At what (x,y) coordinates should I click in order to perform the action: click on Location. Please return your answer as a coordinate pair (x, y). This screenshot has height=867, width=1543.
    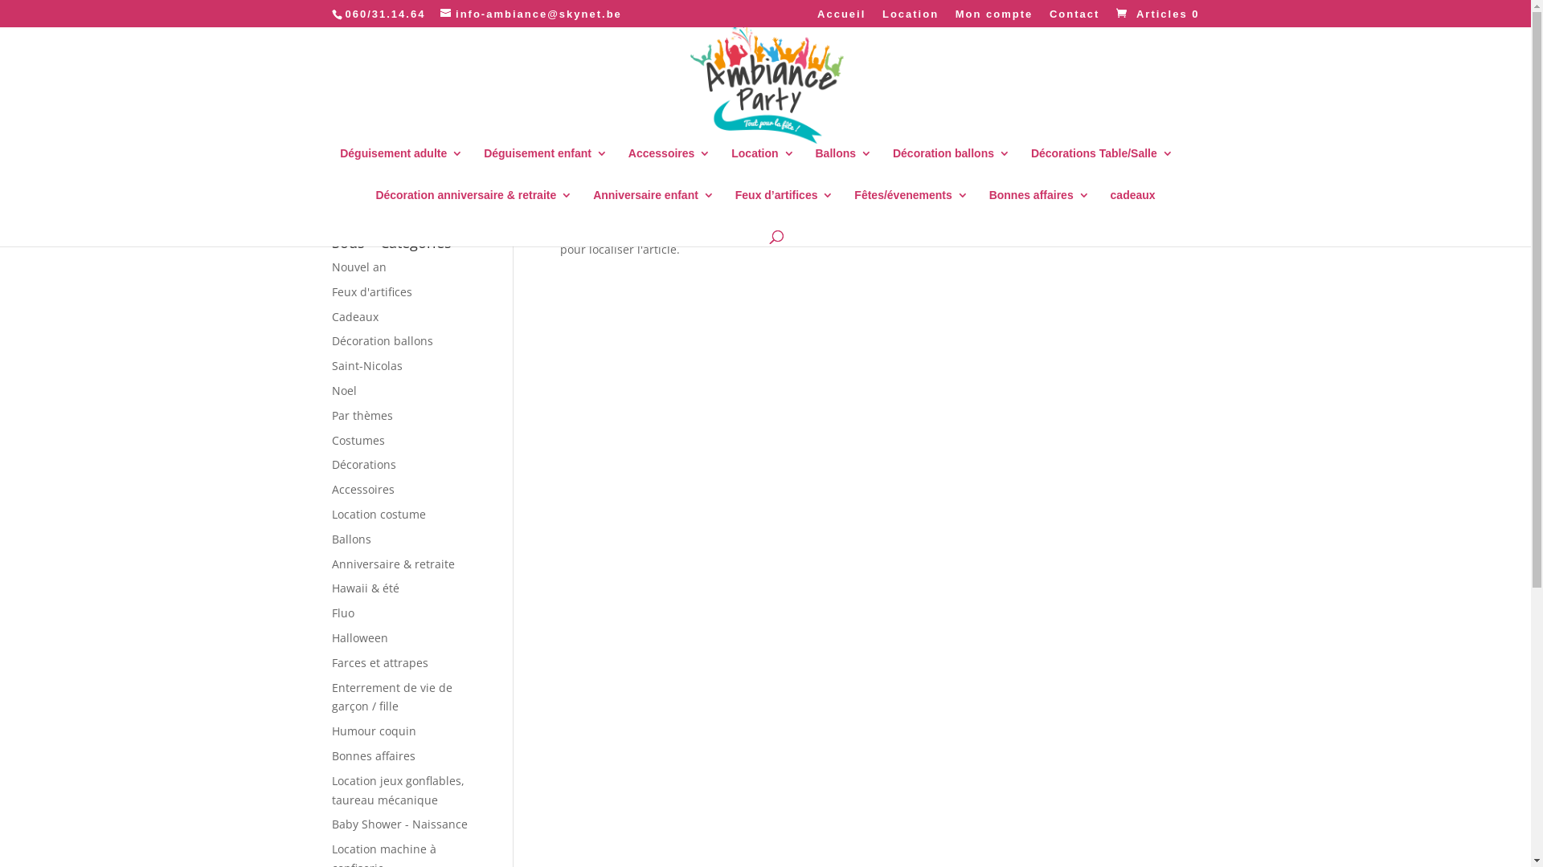
    Looking at the image, I should click on (911, 18).